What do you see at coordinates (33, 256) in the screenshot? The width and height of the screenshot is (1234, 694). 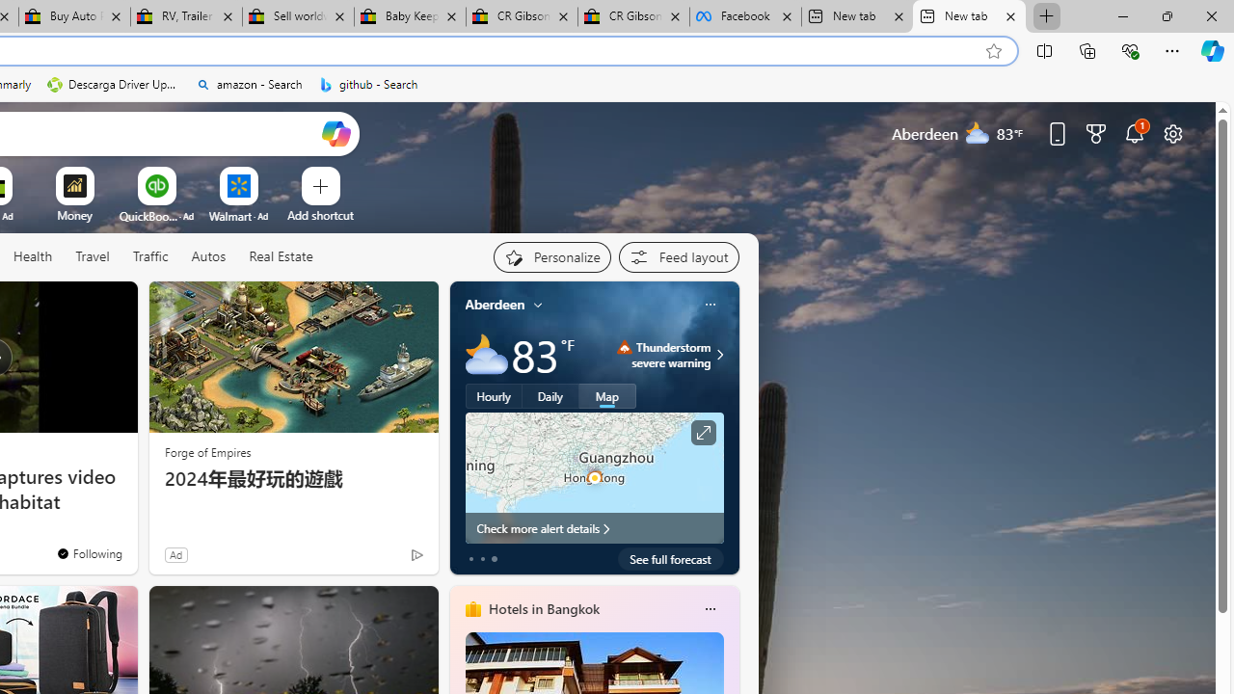 I see `Health` at bounding box center [33, 256].